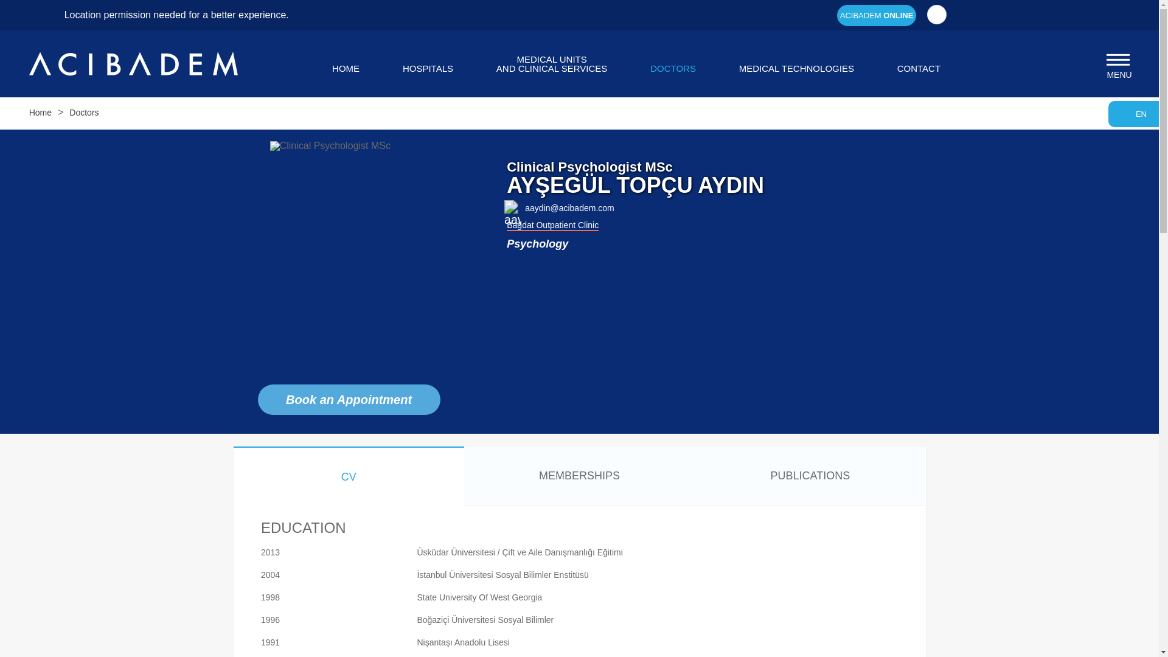 Image resolution: width=1168 pixels, height=657 pixels. Describe the element at coordinates (796, 68) in the screenshot. I see `ACIBADEM ONLINE` at that location.